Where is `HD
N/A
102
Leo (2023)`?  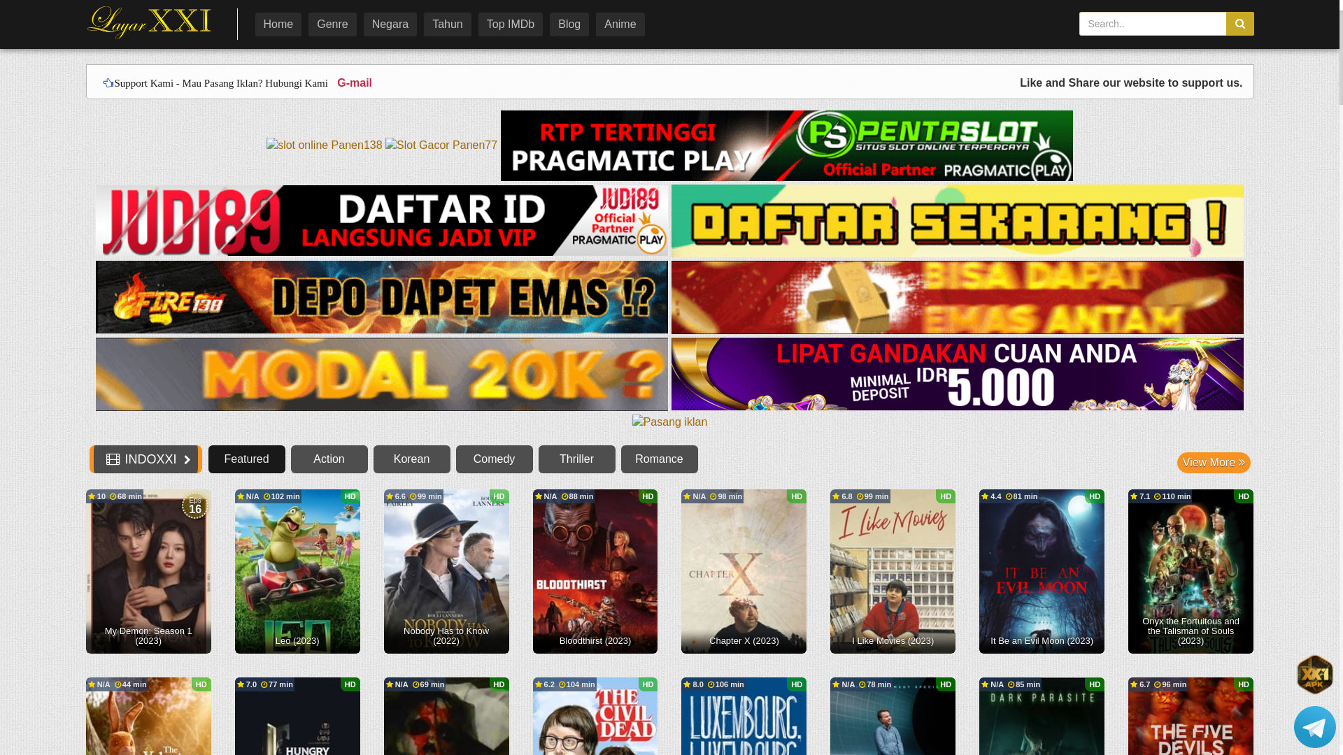
HD
N/A
102
Leo (2023) is located at coordinates (298, 572).